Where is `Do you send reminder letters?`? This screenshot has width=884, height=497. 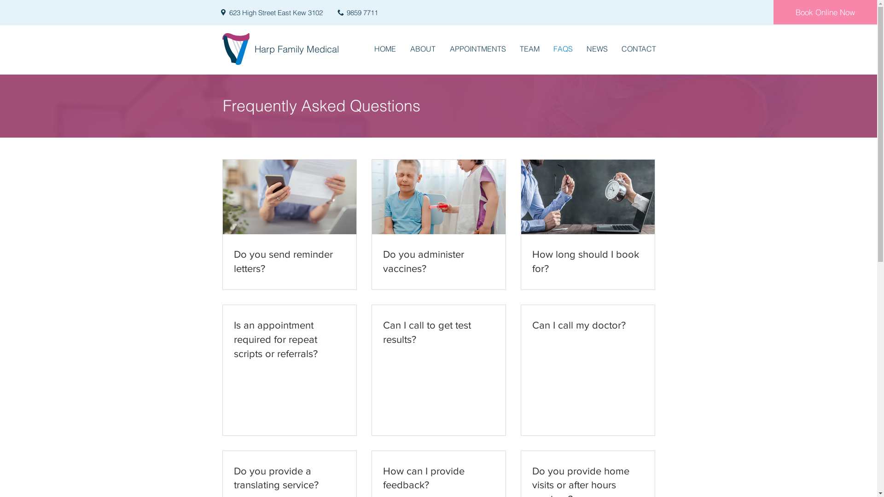
Do you send reminder letters? is located at coordinates (290, 262).